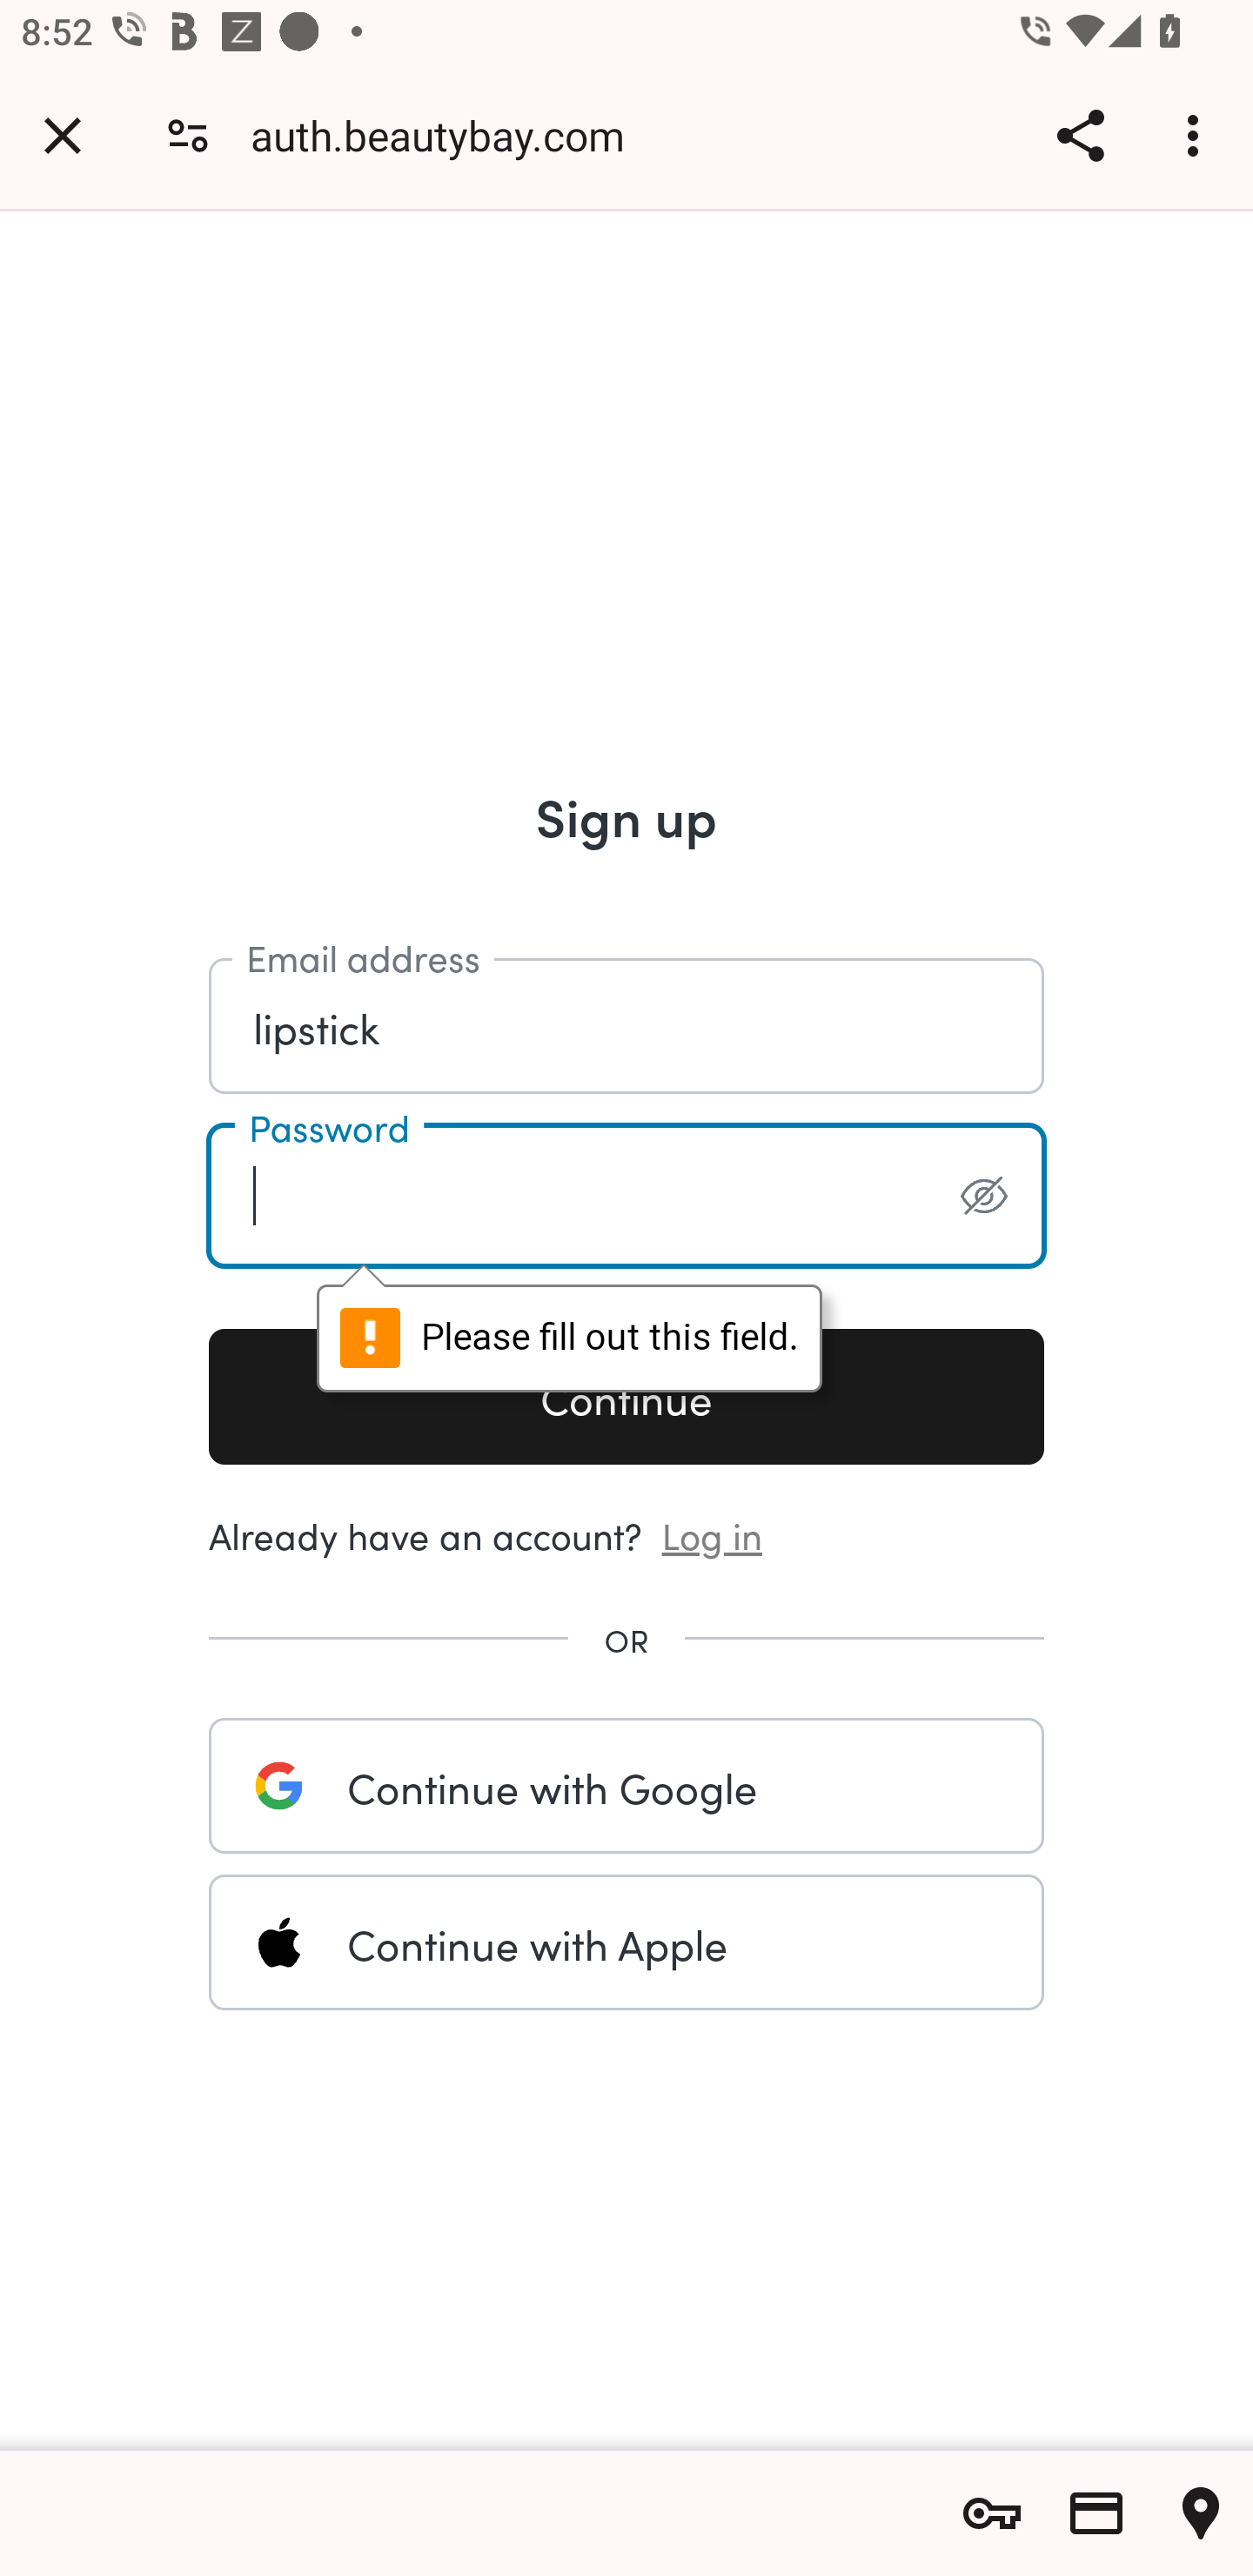  Describe the element at coordinates (1080, 135) in the screenshot. I see `Share` at that location.